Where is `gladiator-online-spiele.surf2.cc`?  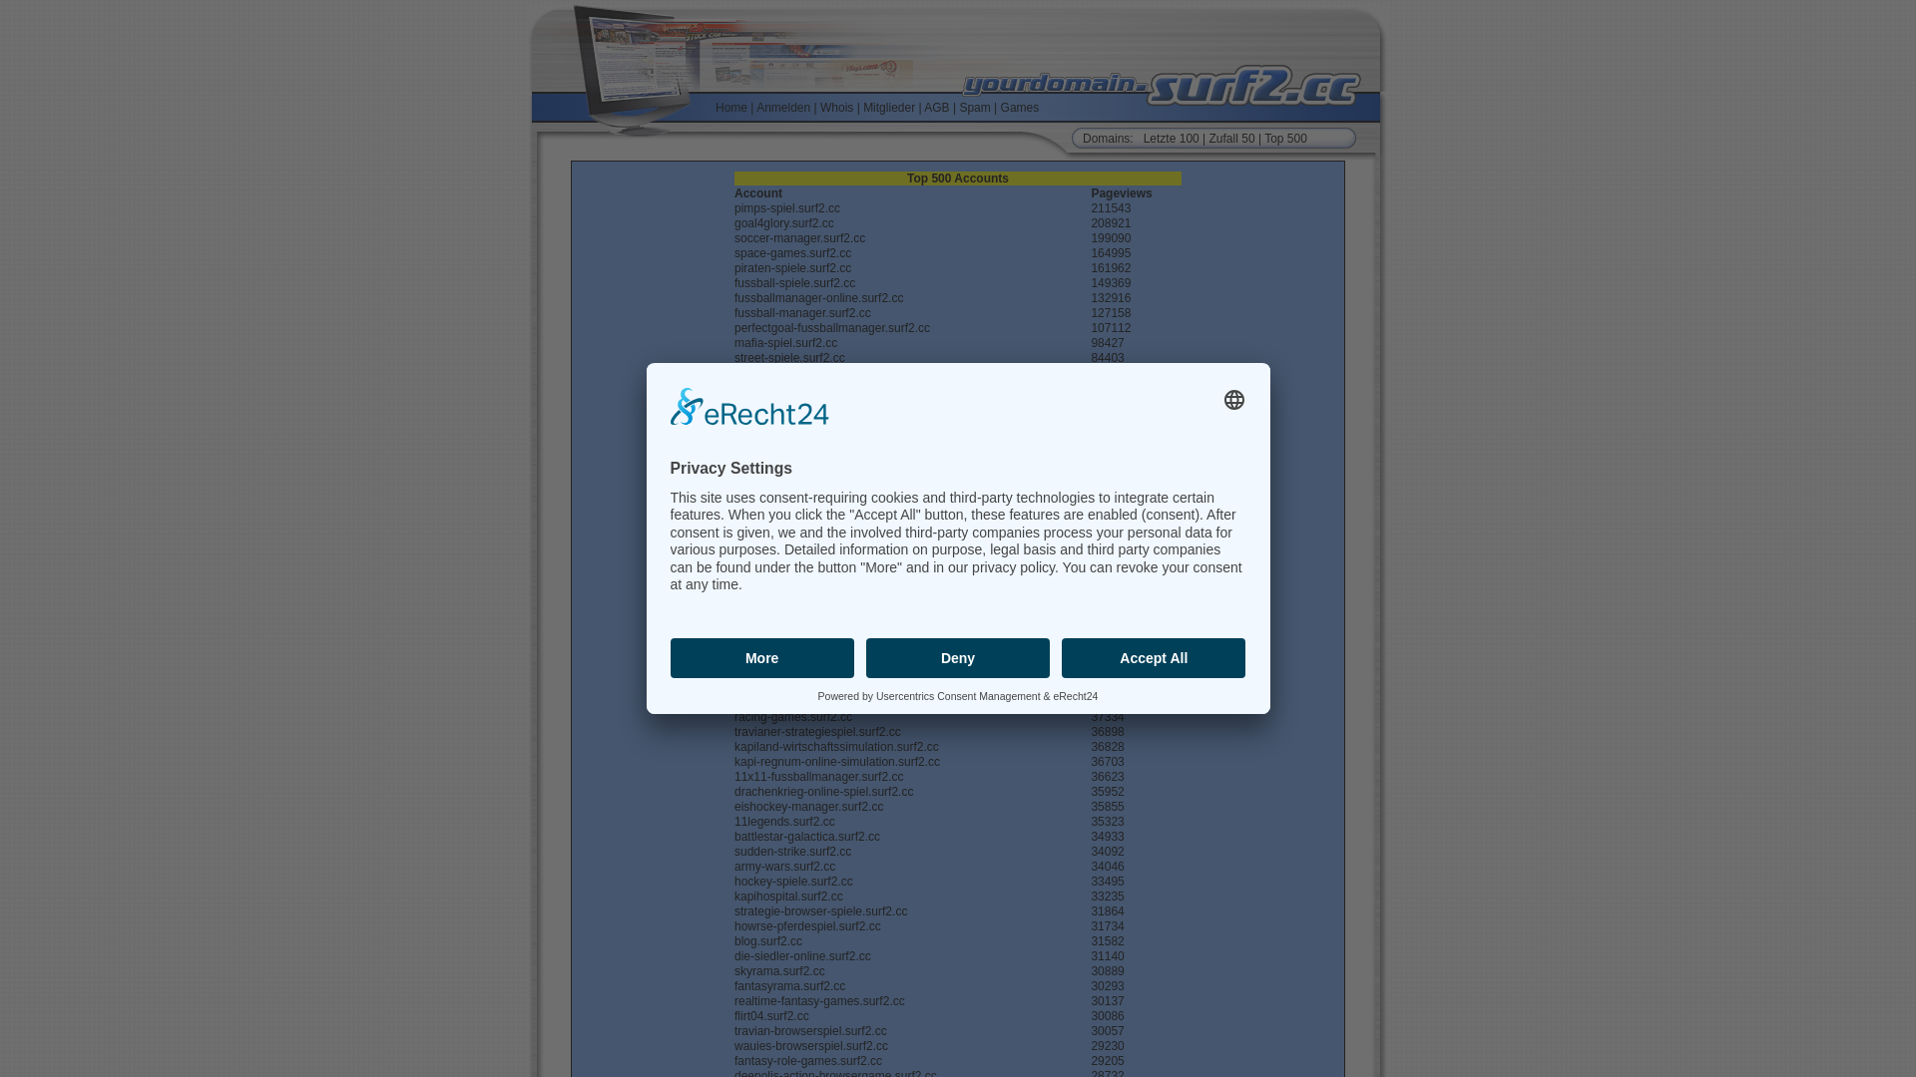
gladiator-online-spiele.surf2.cc is located at coordinates (816, 448).